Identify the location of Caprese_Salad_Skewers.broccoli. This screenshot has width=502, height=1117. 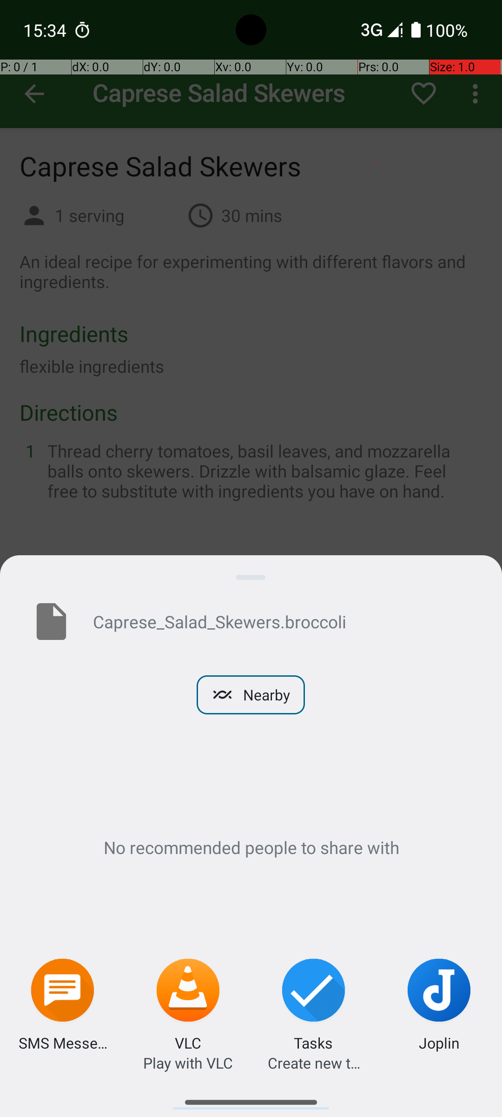
(283, 621).